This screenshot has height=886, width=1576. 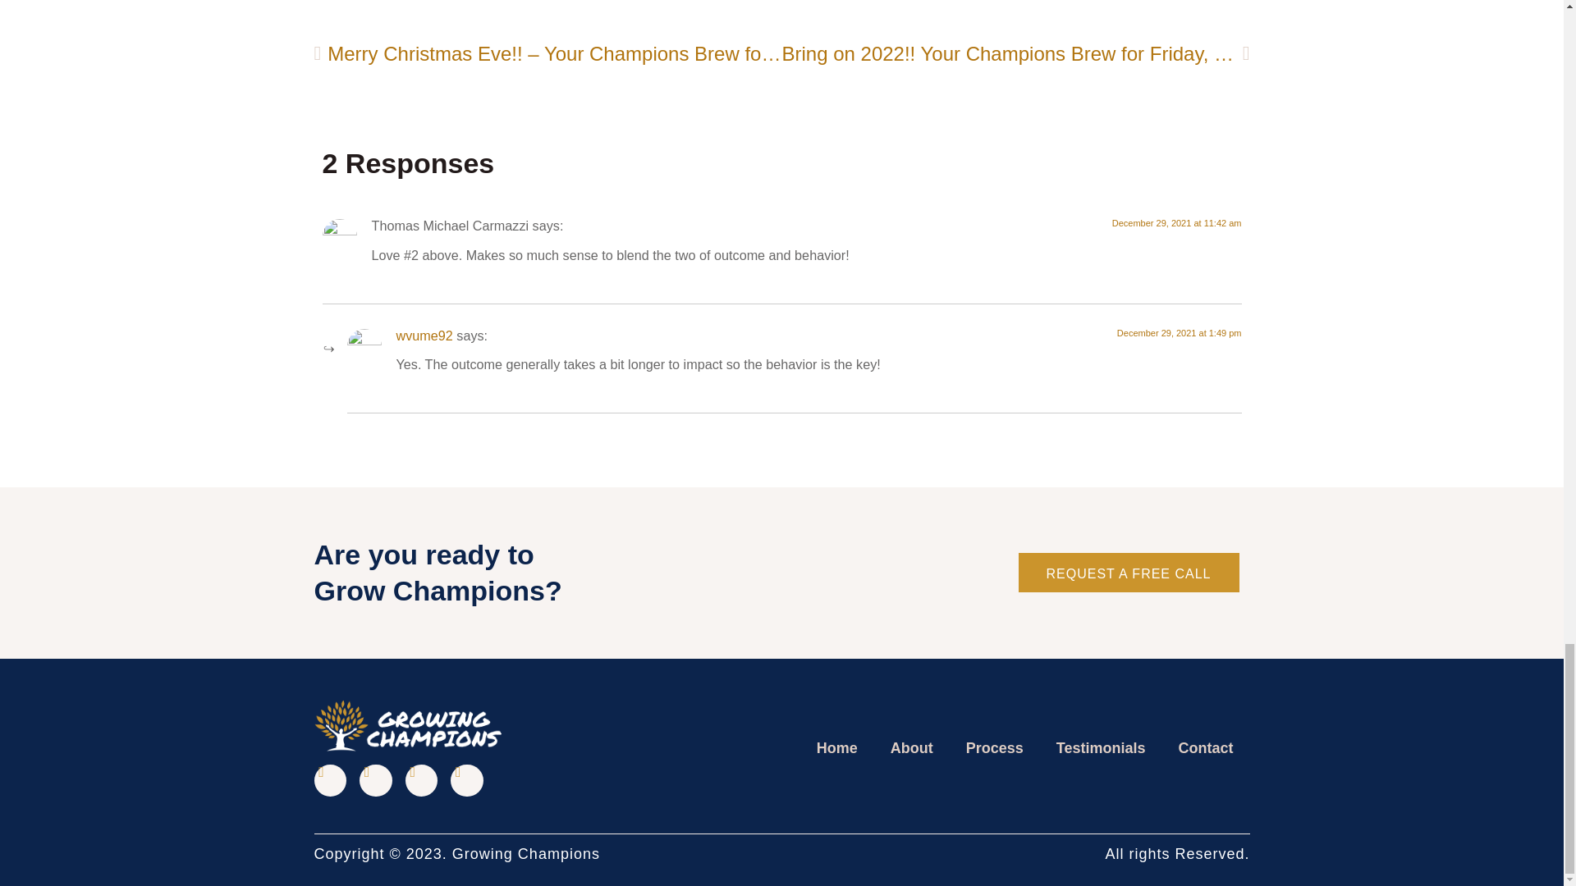 I want to click on Testimonials, so click(x=1102, y=748).